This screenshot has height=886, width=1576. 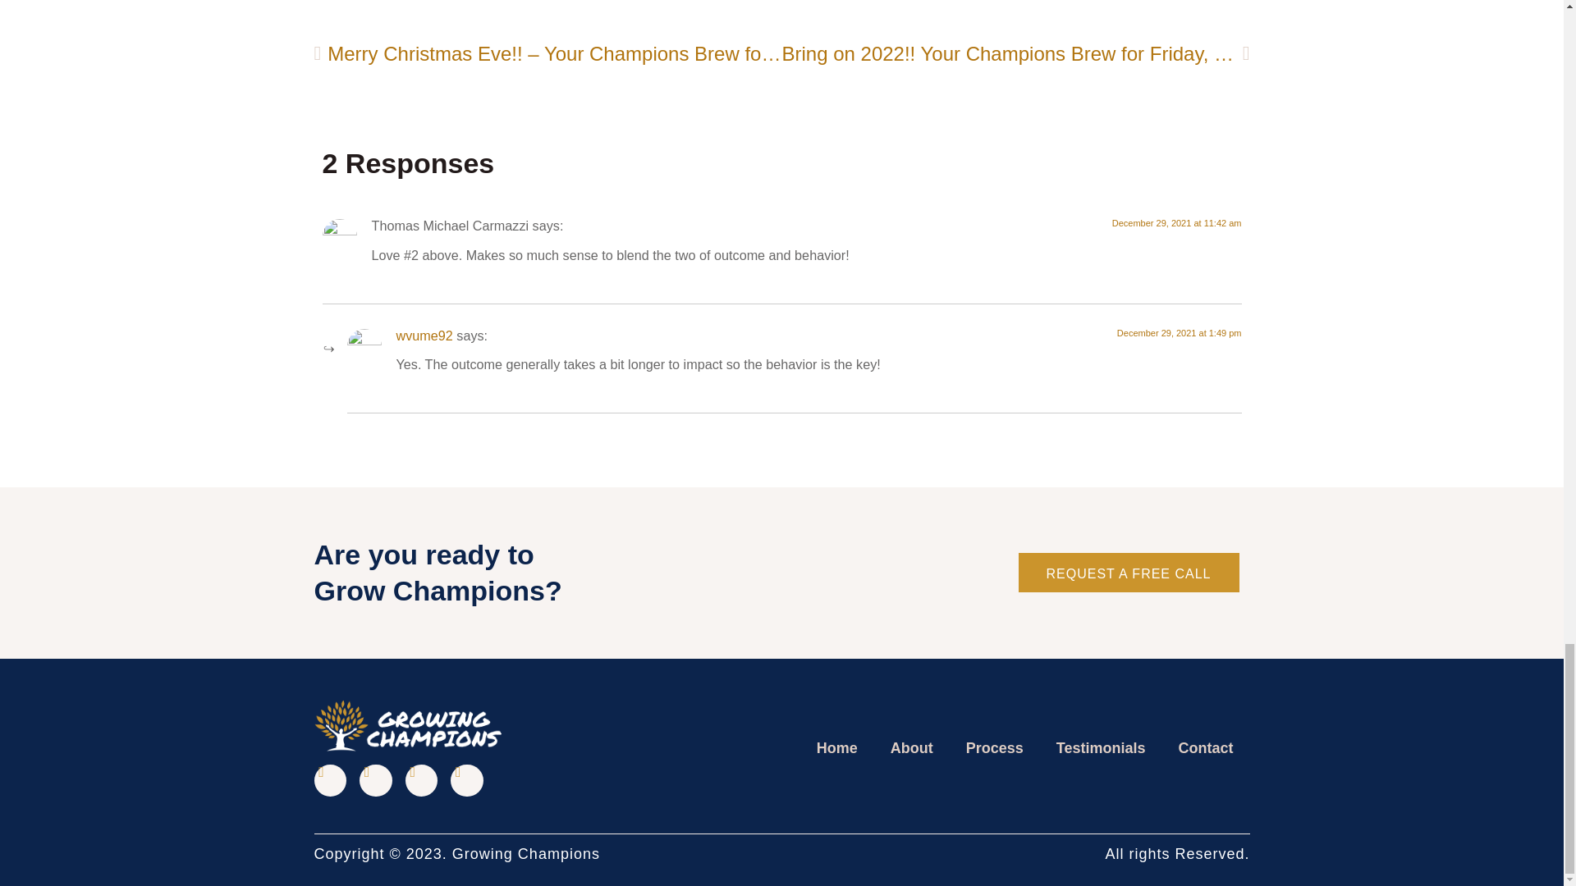 I want to click on Testimonials, so click(x=1102, y=748).